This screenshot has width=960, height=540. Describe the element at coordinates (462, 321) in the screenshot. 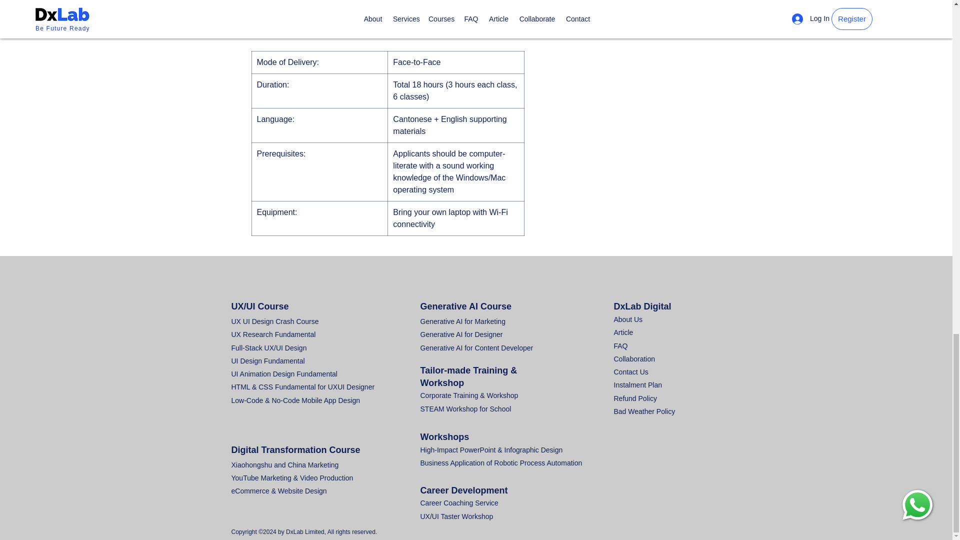

I see `Generative AI for Marketing` at that location.